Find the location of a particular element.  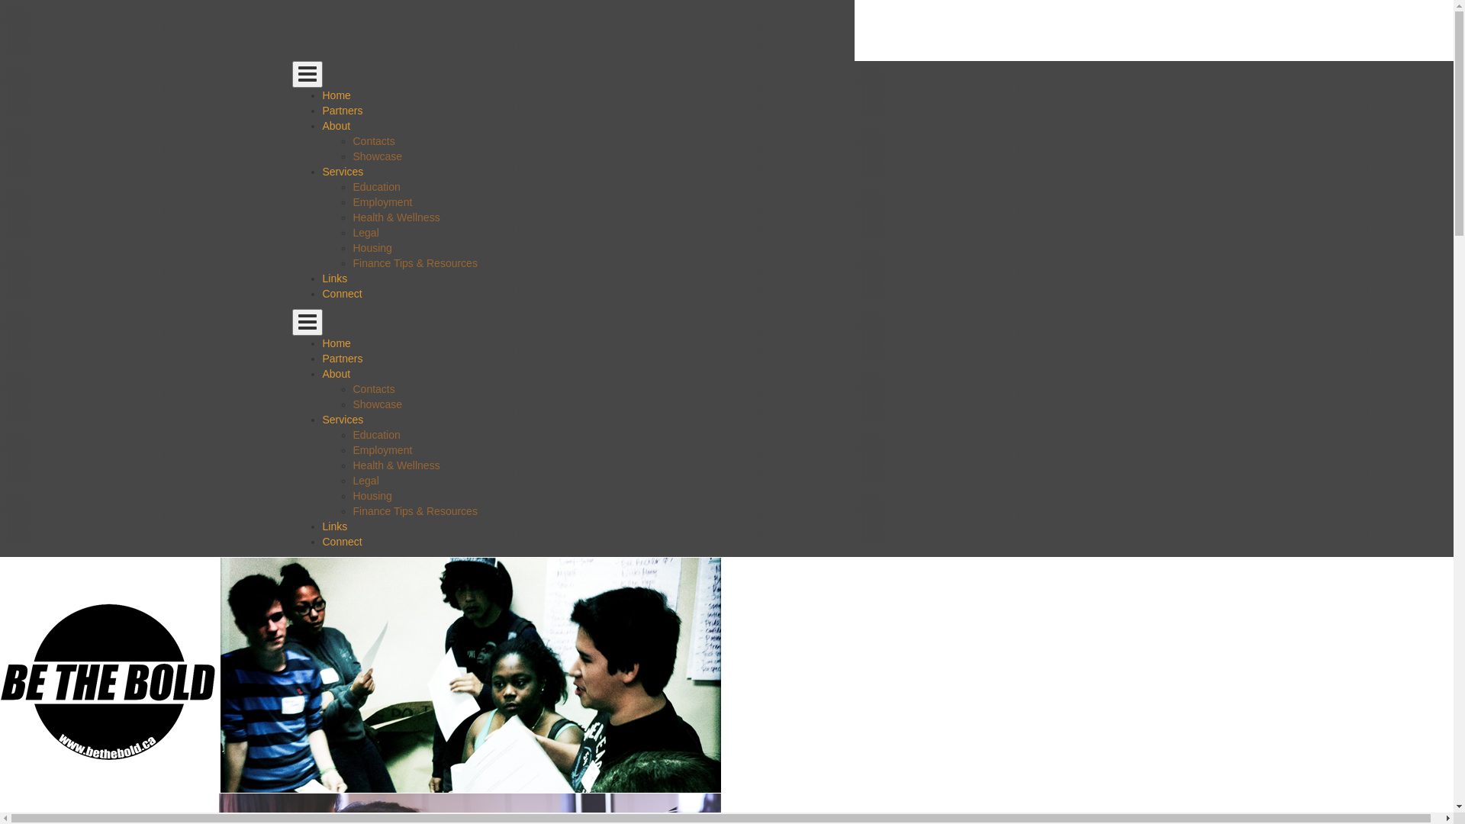

Services is located at coordinates (343, 420).